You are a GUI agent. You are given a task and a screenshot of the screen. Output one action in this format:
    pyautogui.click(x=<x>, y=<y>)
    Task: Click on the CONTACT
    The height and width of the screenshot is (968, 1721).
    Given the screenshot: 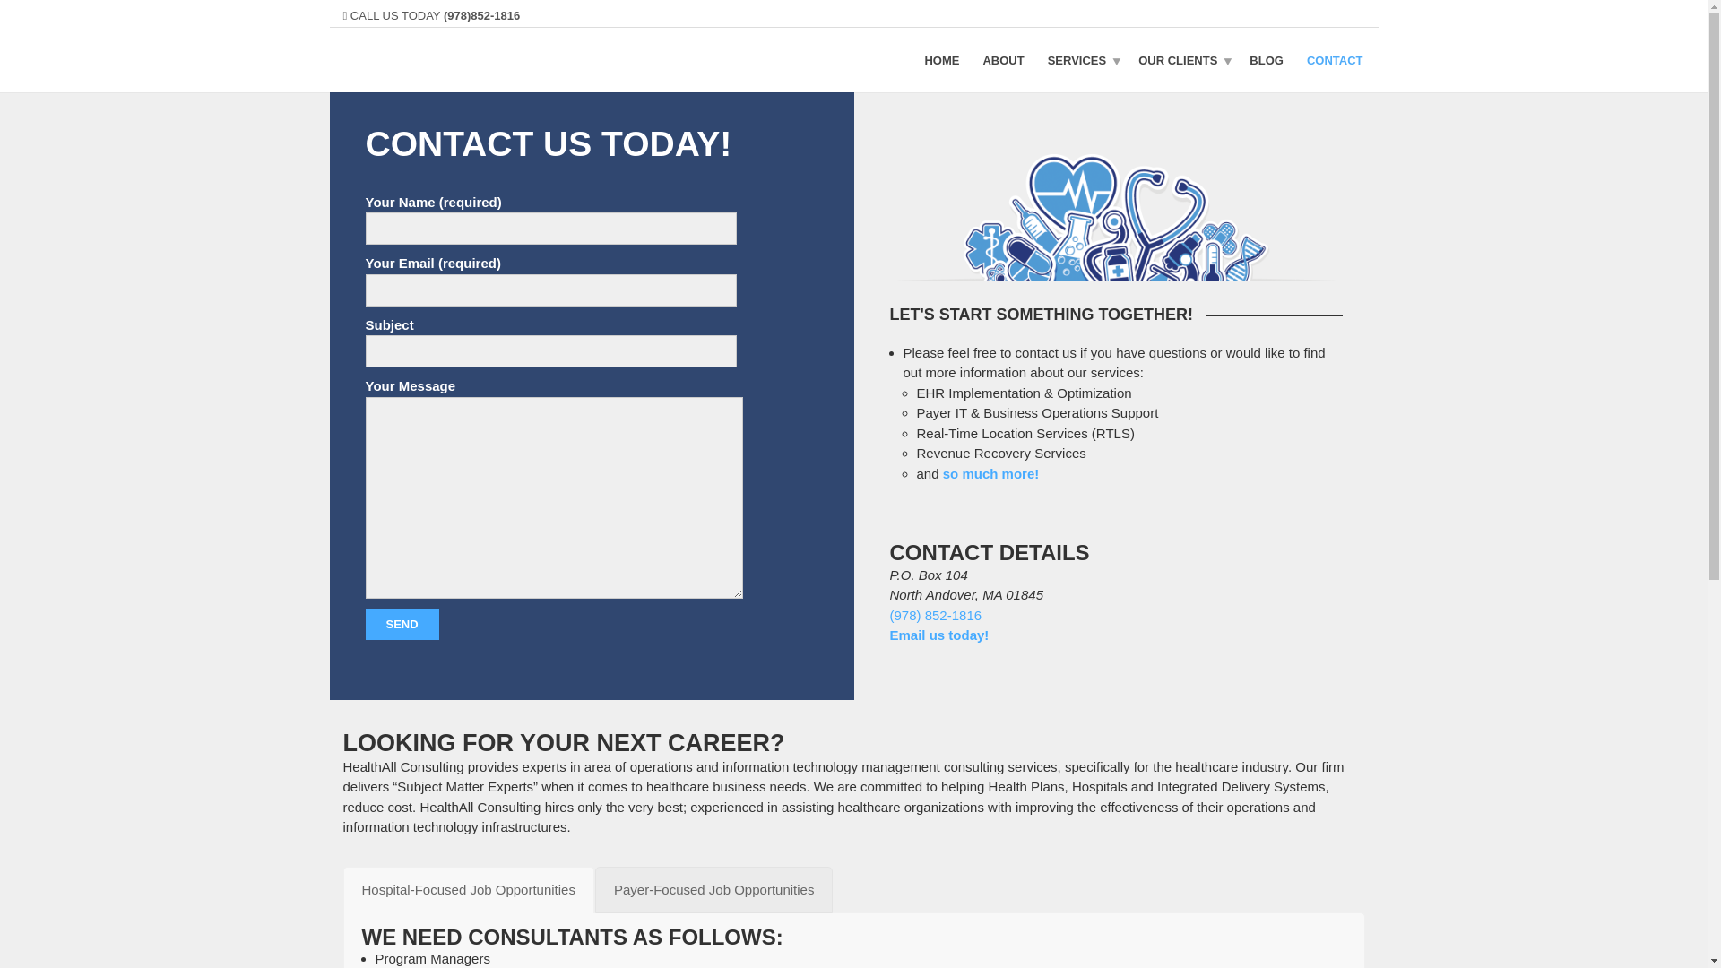 What is the action you would take?
    pyautogui.click(x=1336, y=59)
    